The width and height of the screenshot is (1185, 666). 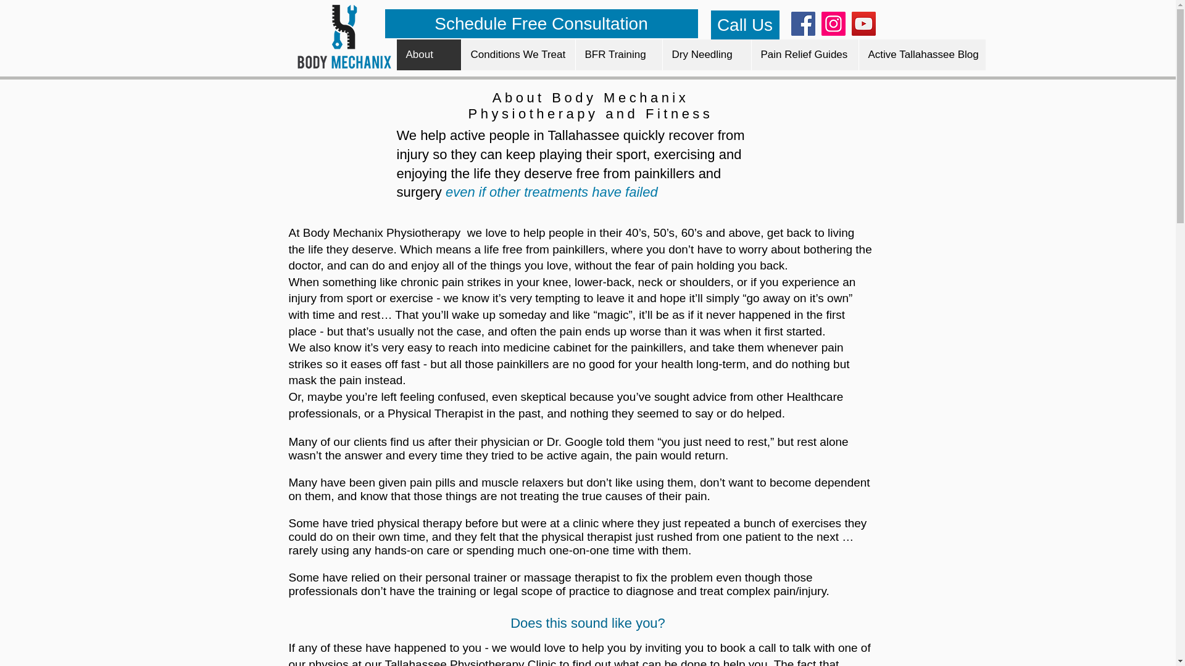 I want to click on Active Tallahassee Blog, so click(x=921, y=54).